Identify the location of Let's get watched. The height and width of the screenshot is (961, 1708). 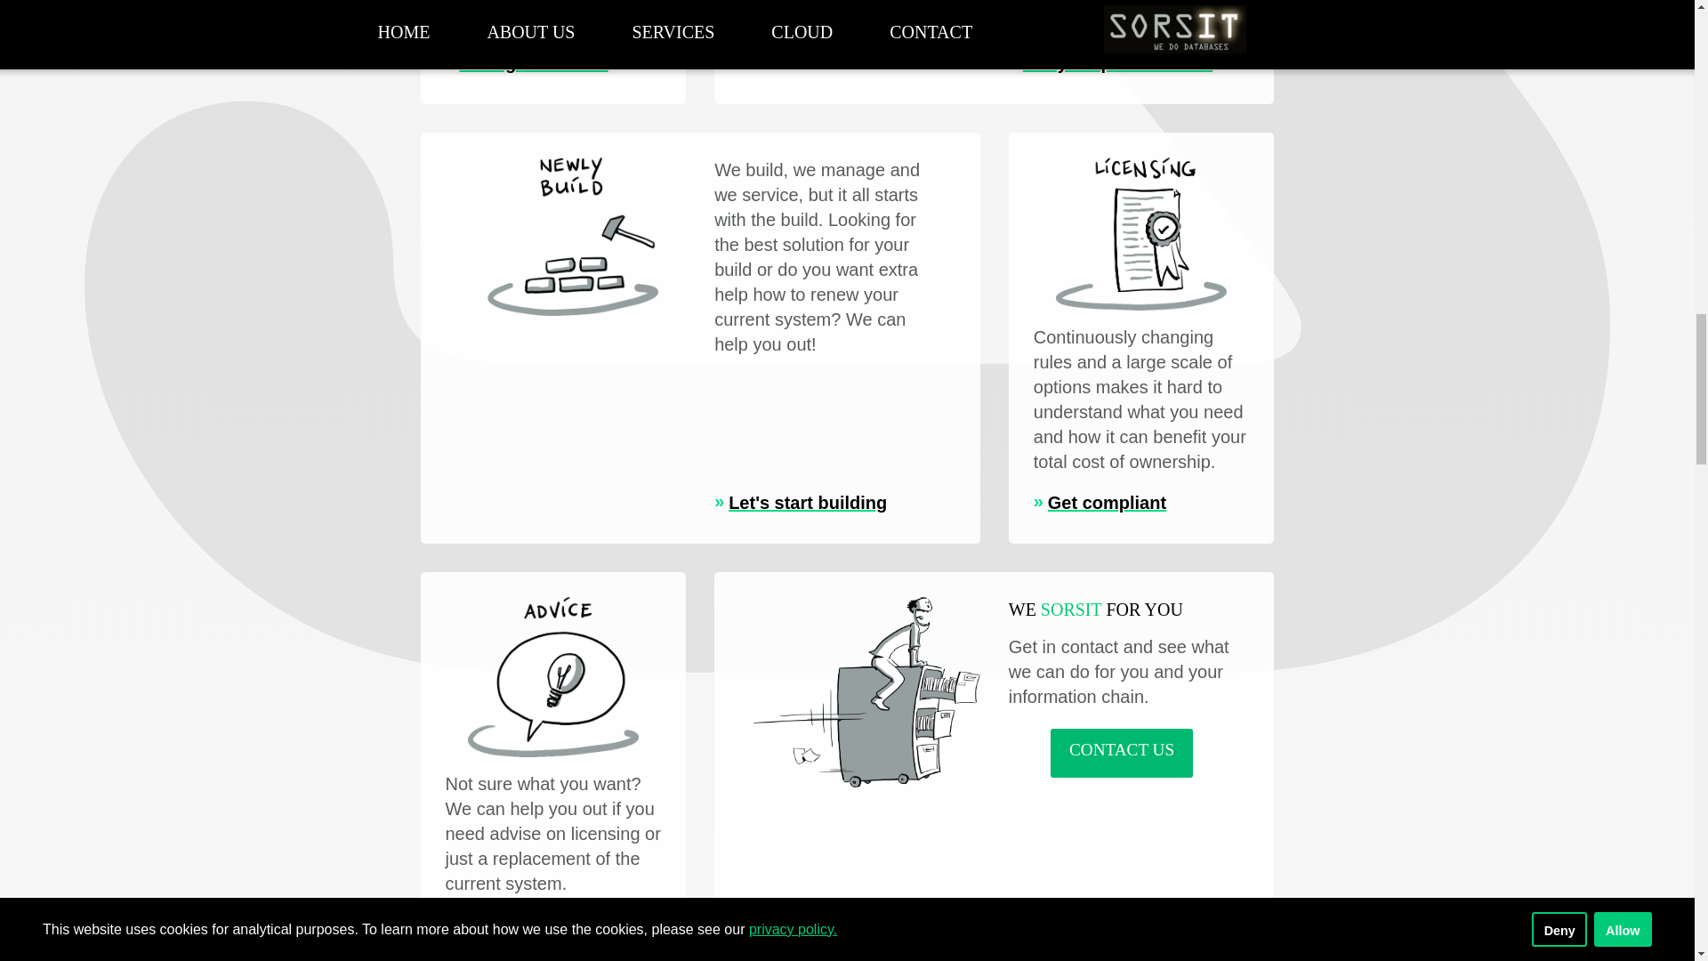
(526, 63).